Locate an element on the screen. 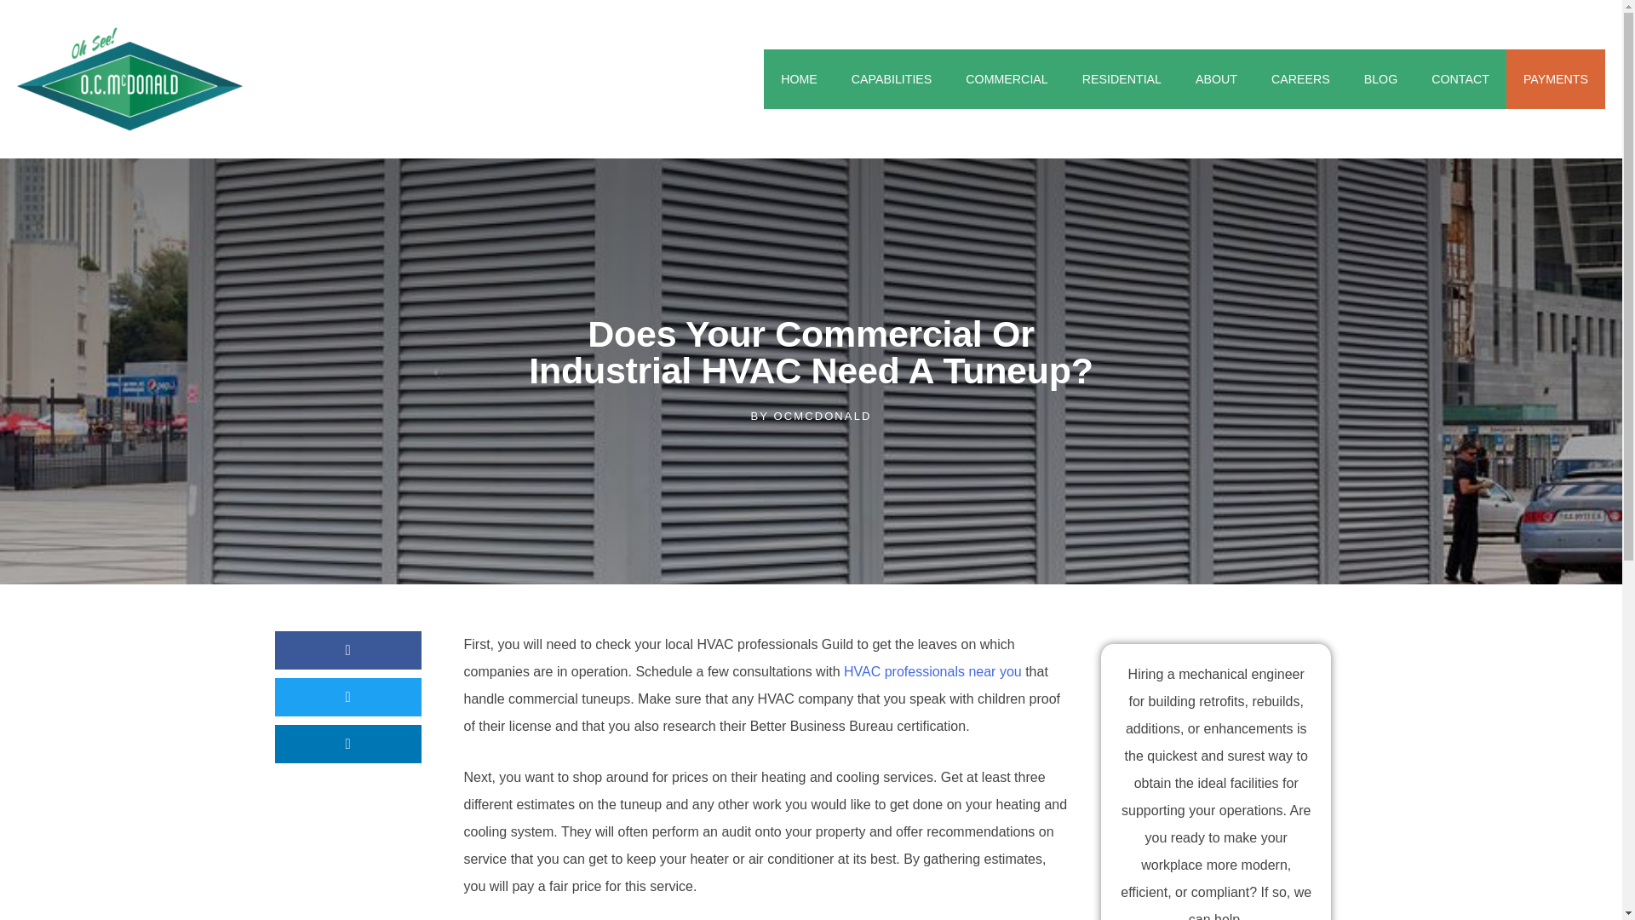 The height and width of the screenshot is (920, 1635). COMMERCIAL is located at coordinates (1006, 79).